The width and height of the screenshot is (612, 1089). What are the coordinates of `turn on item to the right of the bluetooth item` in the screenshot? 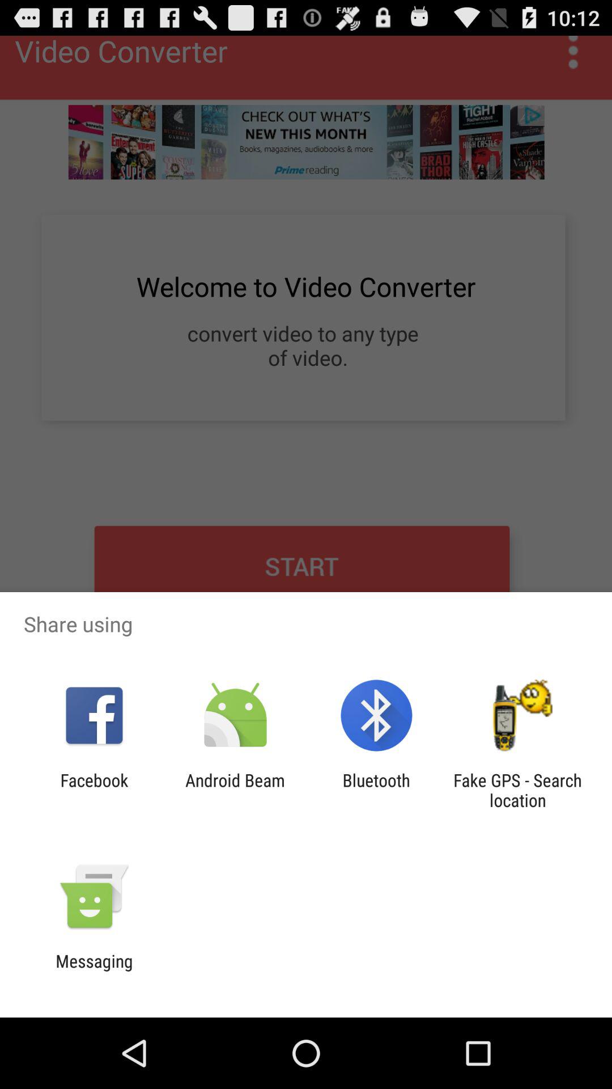 It's located at (517, 790).